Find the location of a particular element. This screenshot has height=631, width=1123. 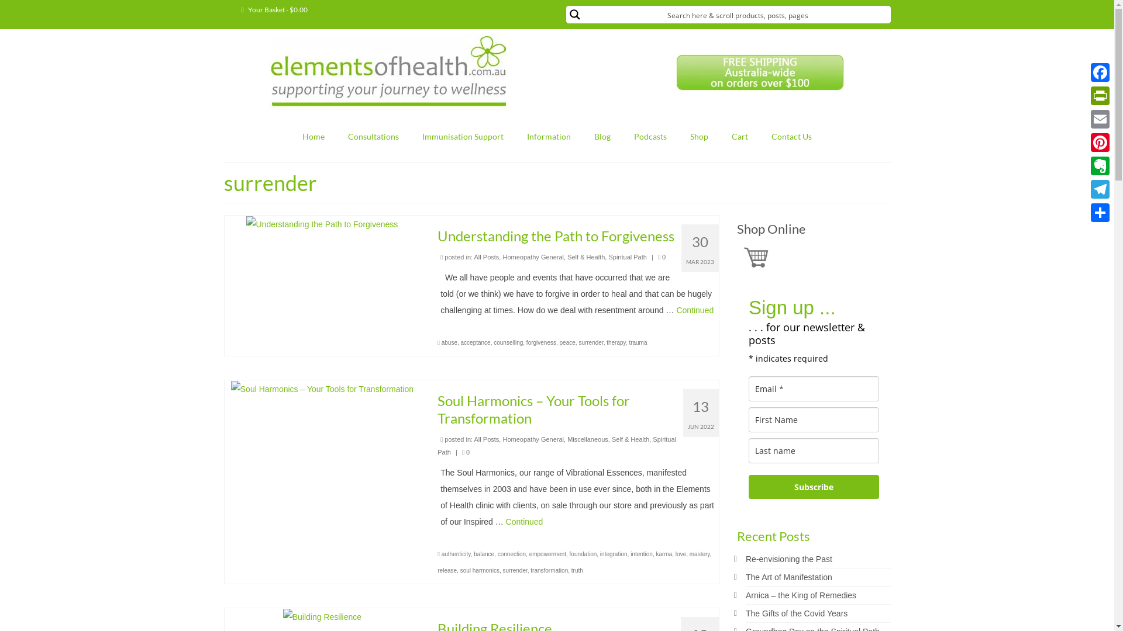

Spiritual Path is located at coordinates (627, 257).